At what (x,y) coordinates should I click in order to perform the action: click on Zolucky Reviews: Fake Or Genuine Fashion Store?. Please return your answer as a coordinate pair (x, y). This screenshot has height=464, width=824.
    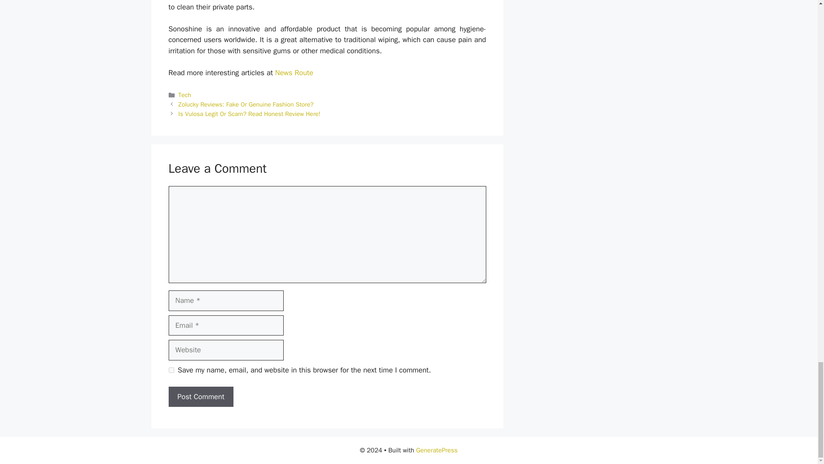
    Looking at the image, I should click on (246, 104).